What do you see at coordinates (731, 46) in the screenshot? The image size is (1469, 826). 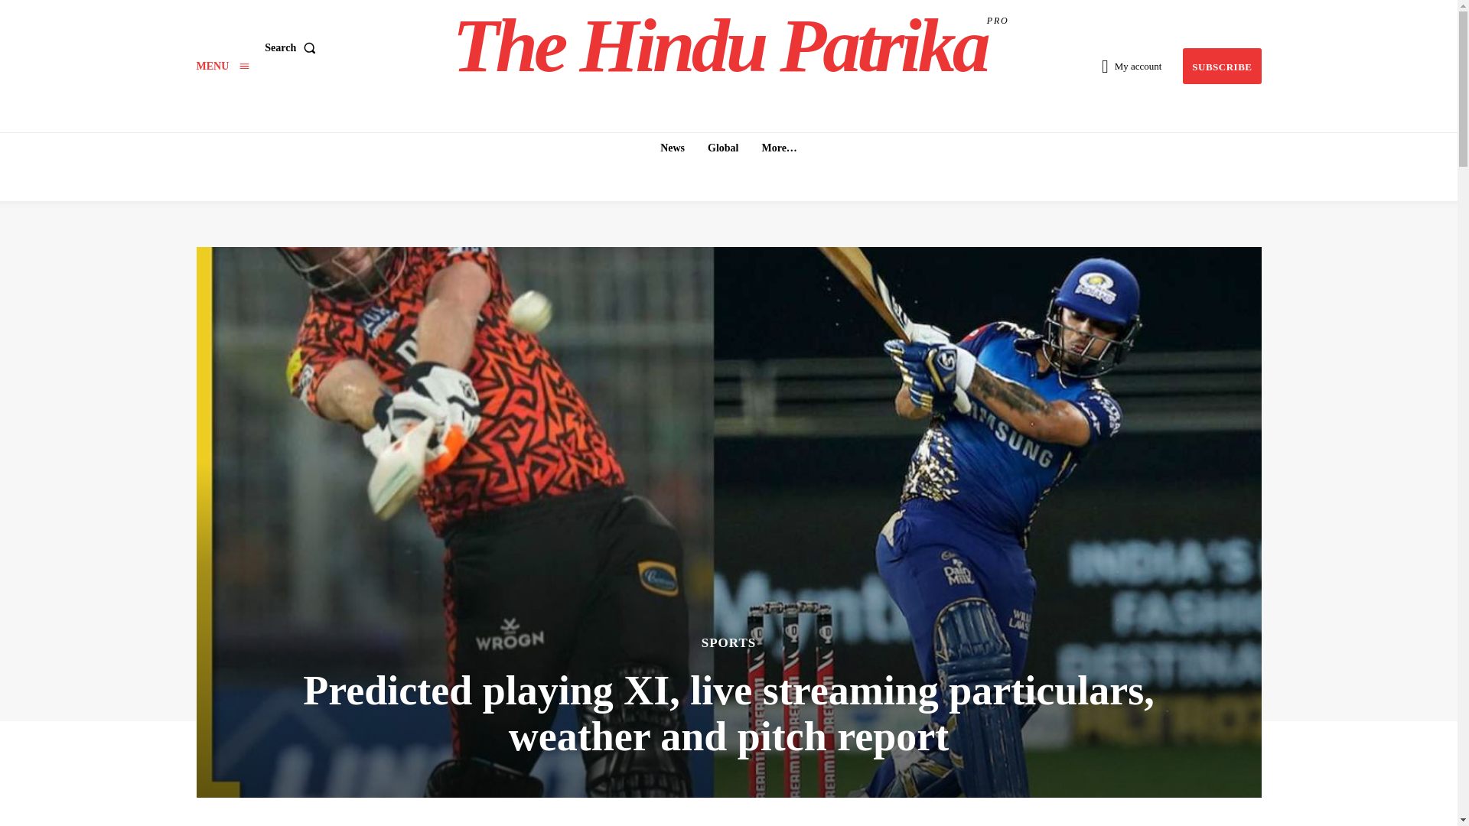 I see `SUBSCRIBE` at bounding box center [731, 46].